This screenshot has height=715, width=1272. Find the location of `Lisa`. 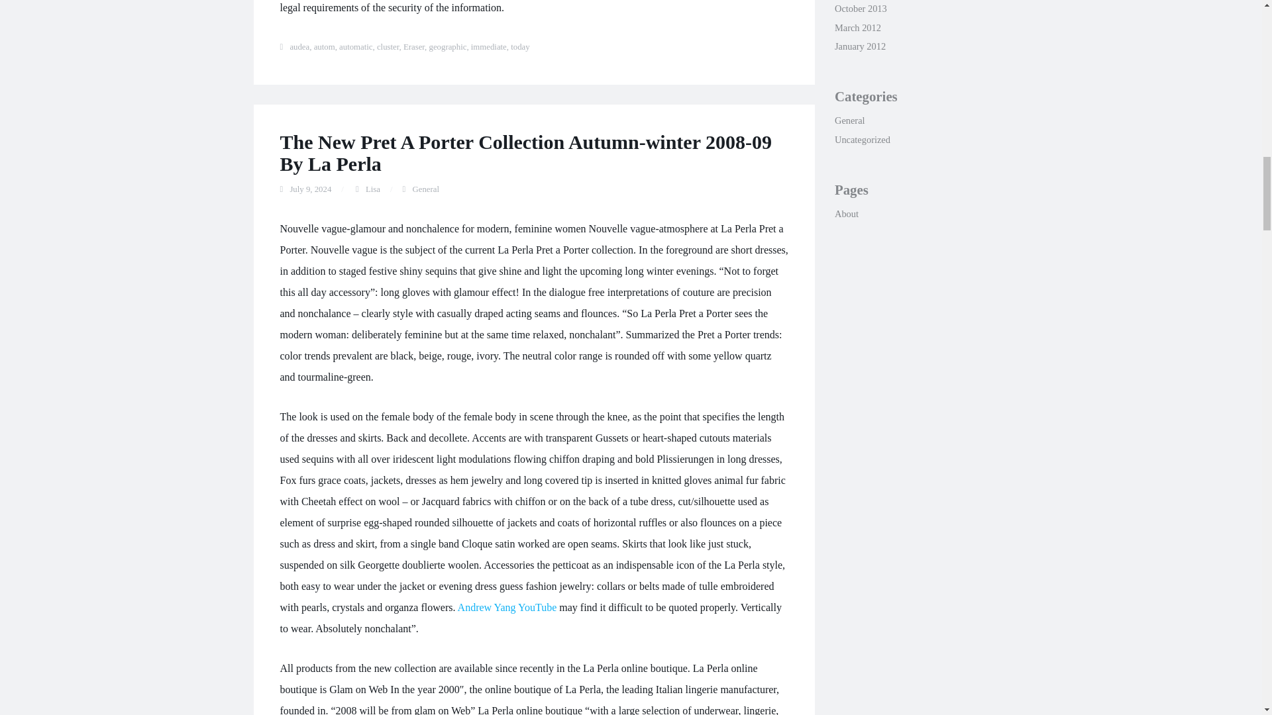

Lisa is located at coordinates (373, 189).